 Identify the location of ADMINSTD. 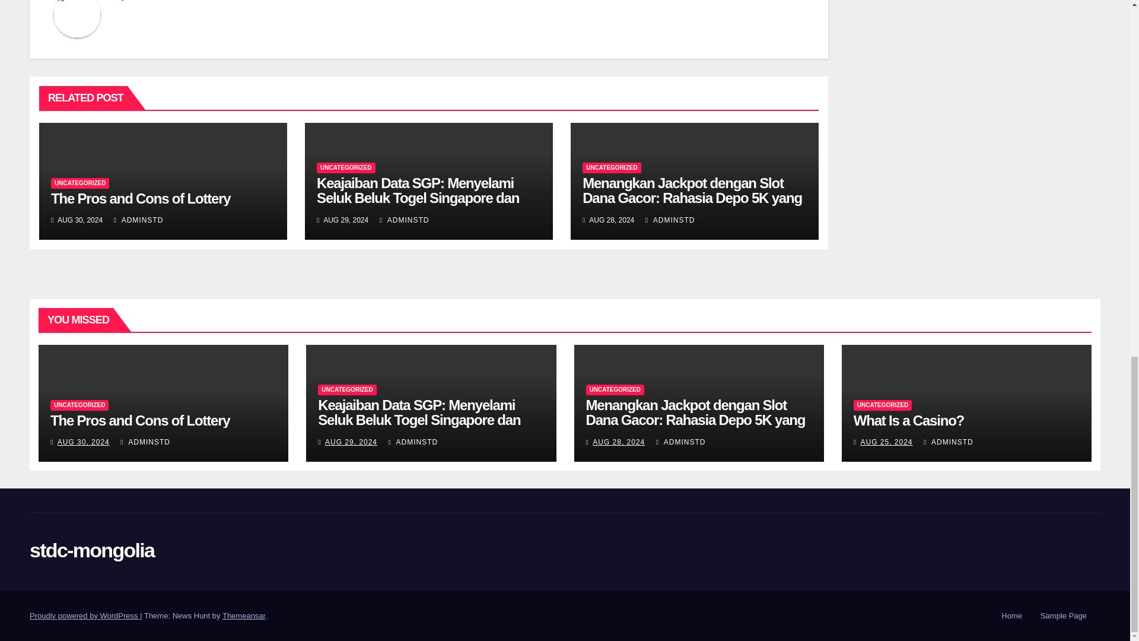
(139, 220).